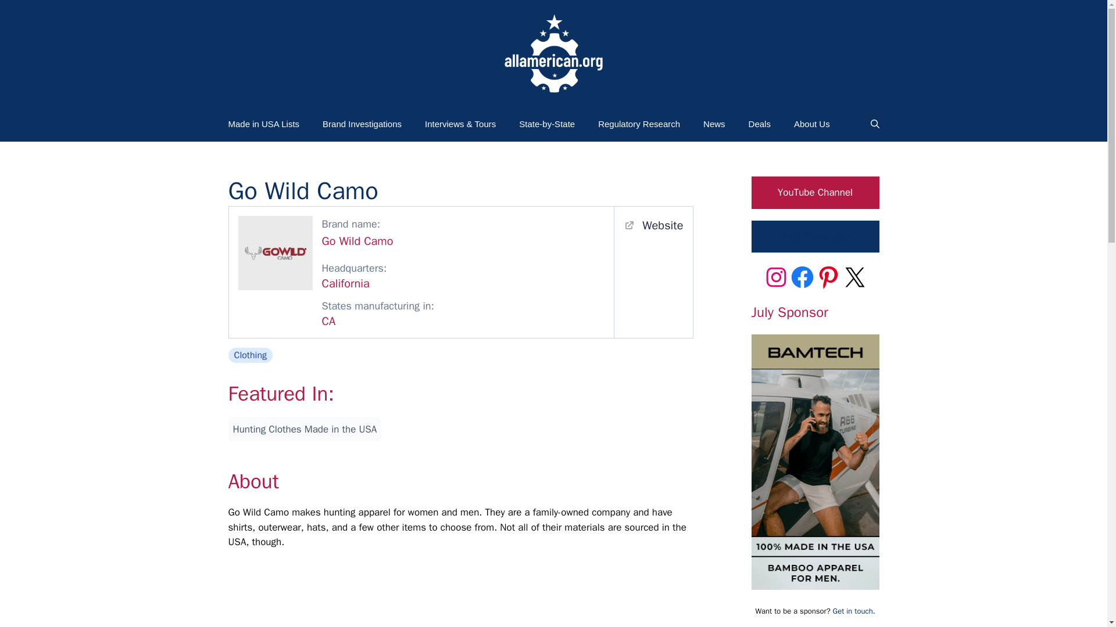  Describe the element at coordinates (547, 124) in the screenshot. I see `State-by-State` at that location.